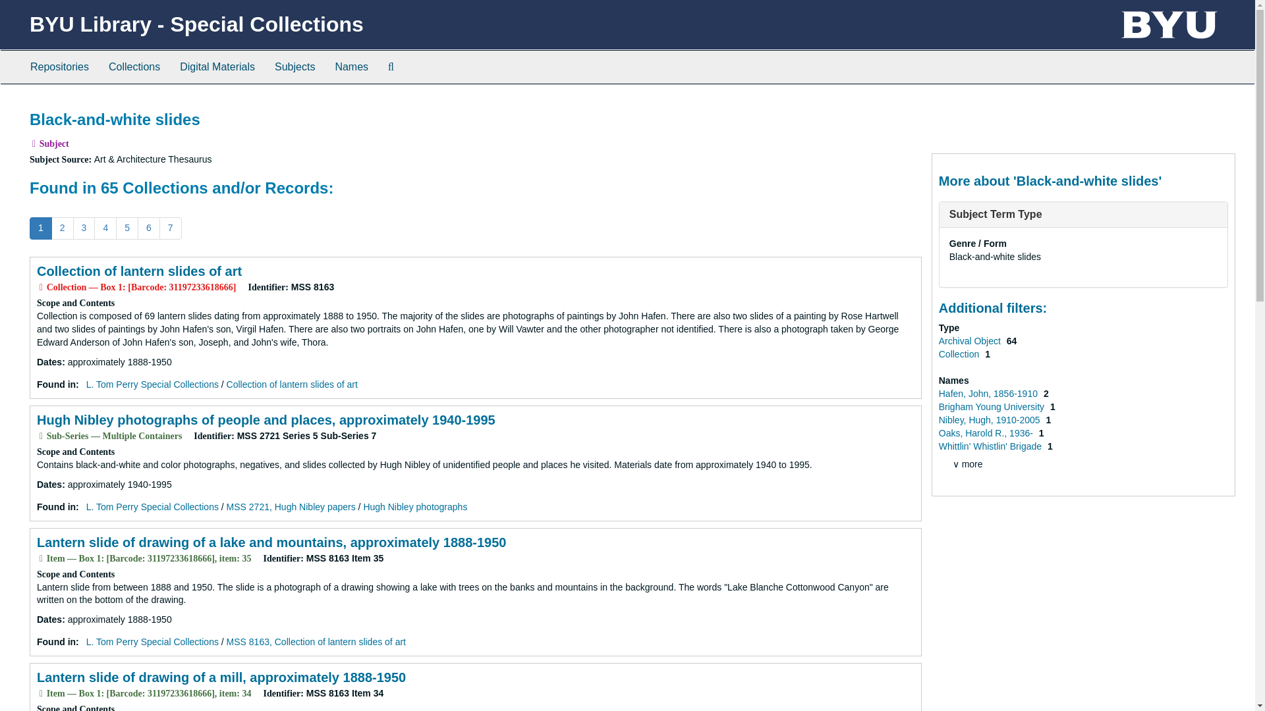 Image resolution: width=1265 pixels, height=711 pixels. I want to click on 3, so click(84, 228).